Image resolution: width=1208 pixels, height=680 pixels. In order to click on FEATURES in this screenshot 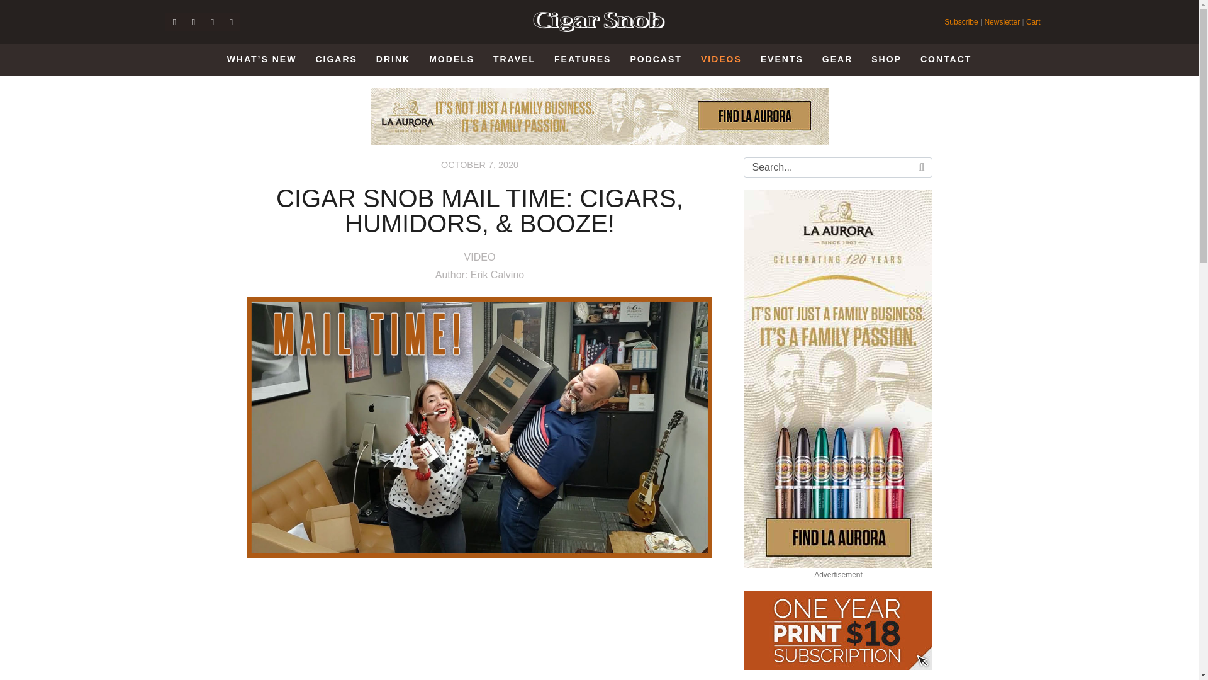, I will do `click(582, 59)`.